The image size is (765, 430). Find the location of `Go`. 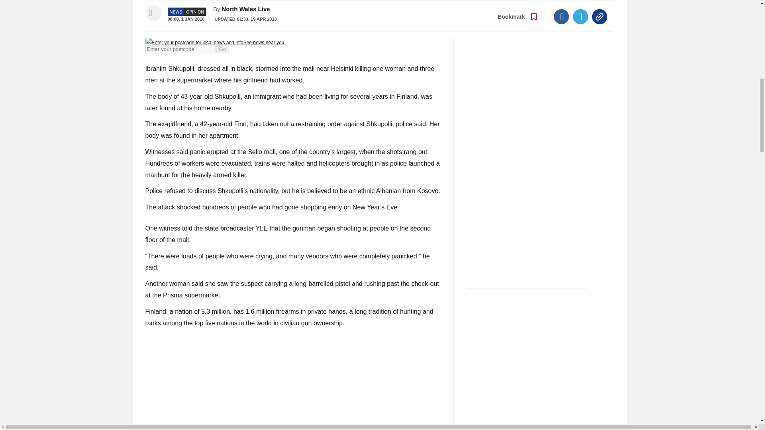

Go is located at coordinates (222, 49).